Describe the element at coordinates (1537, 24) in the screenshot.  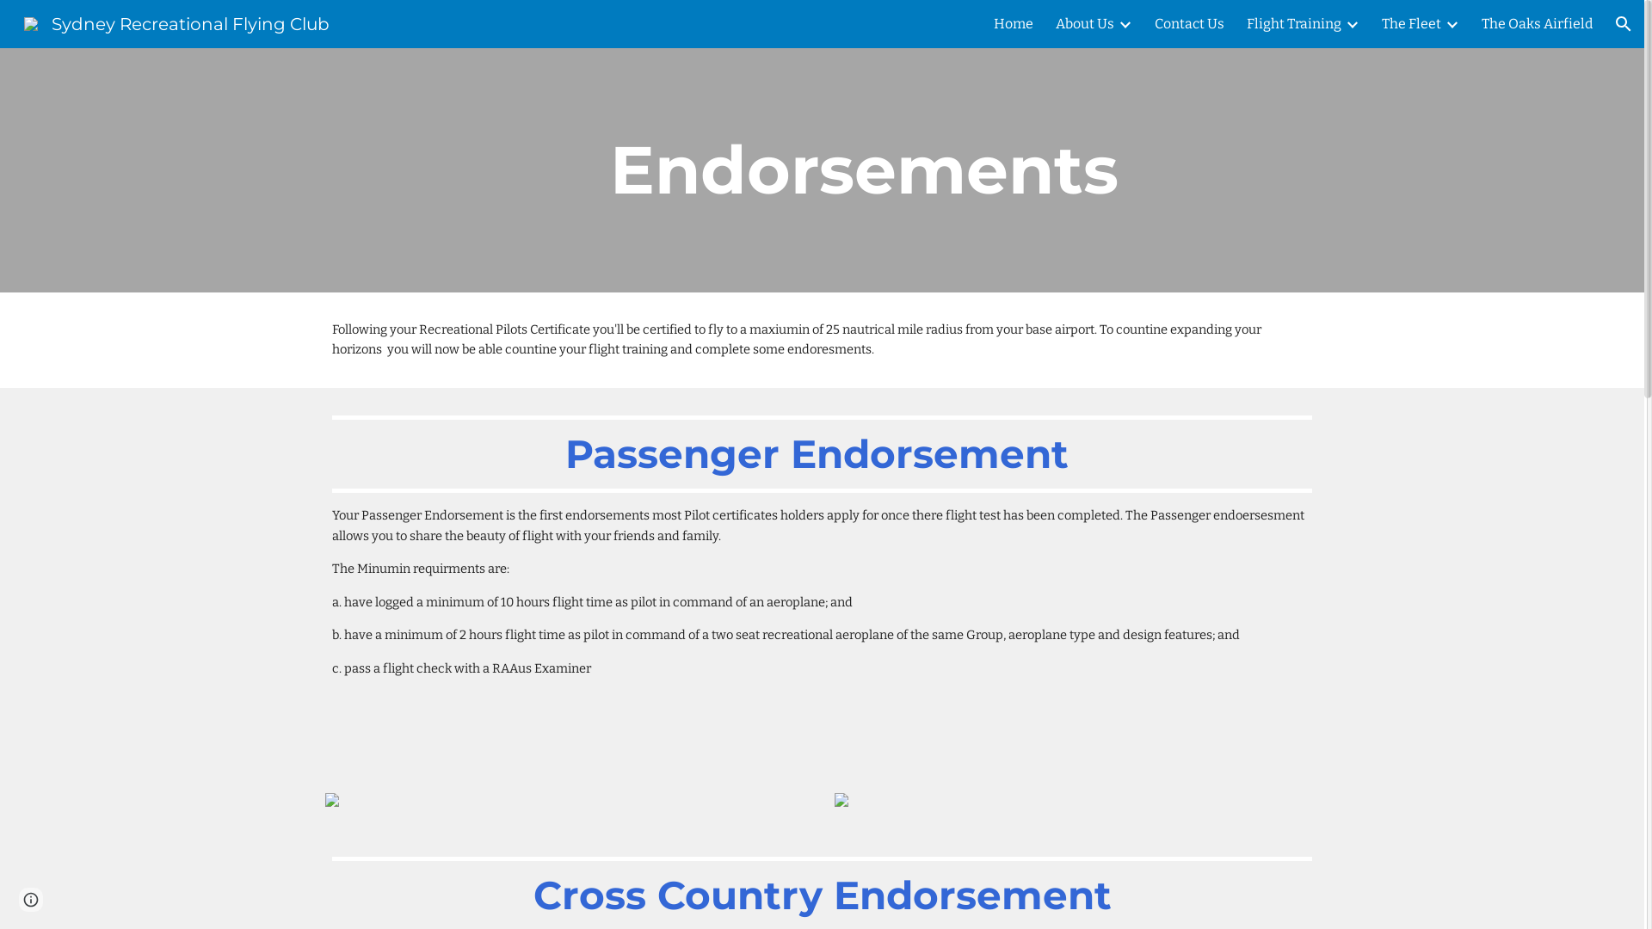
I see `The Oaks Airfield` at that location.